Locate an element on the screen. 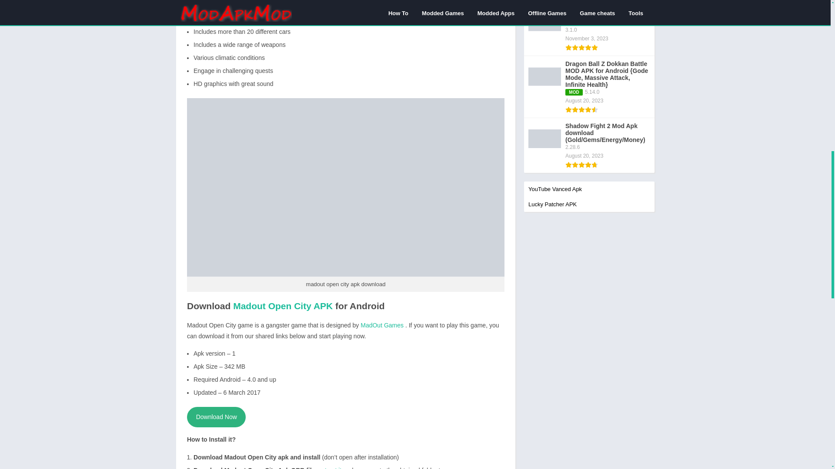 Image resolution: width=835 pixels, height=469 pixels. extract it is located at coordinates (330, 468).